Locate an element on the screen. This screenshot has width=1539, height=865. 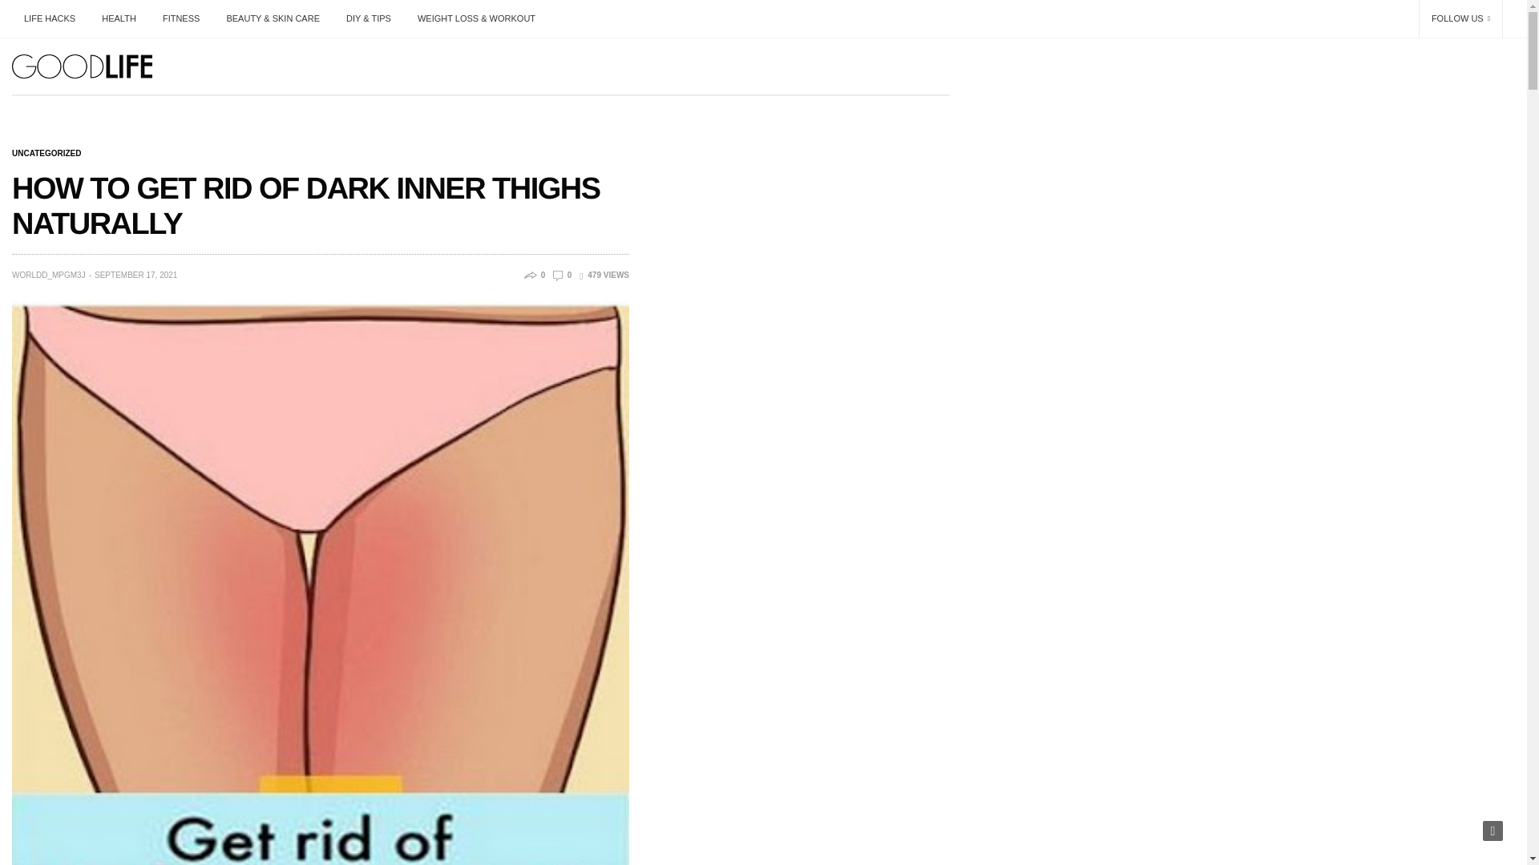
0 is located at coordinates (563, 275).